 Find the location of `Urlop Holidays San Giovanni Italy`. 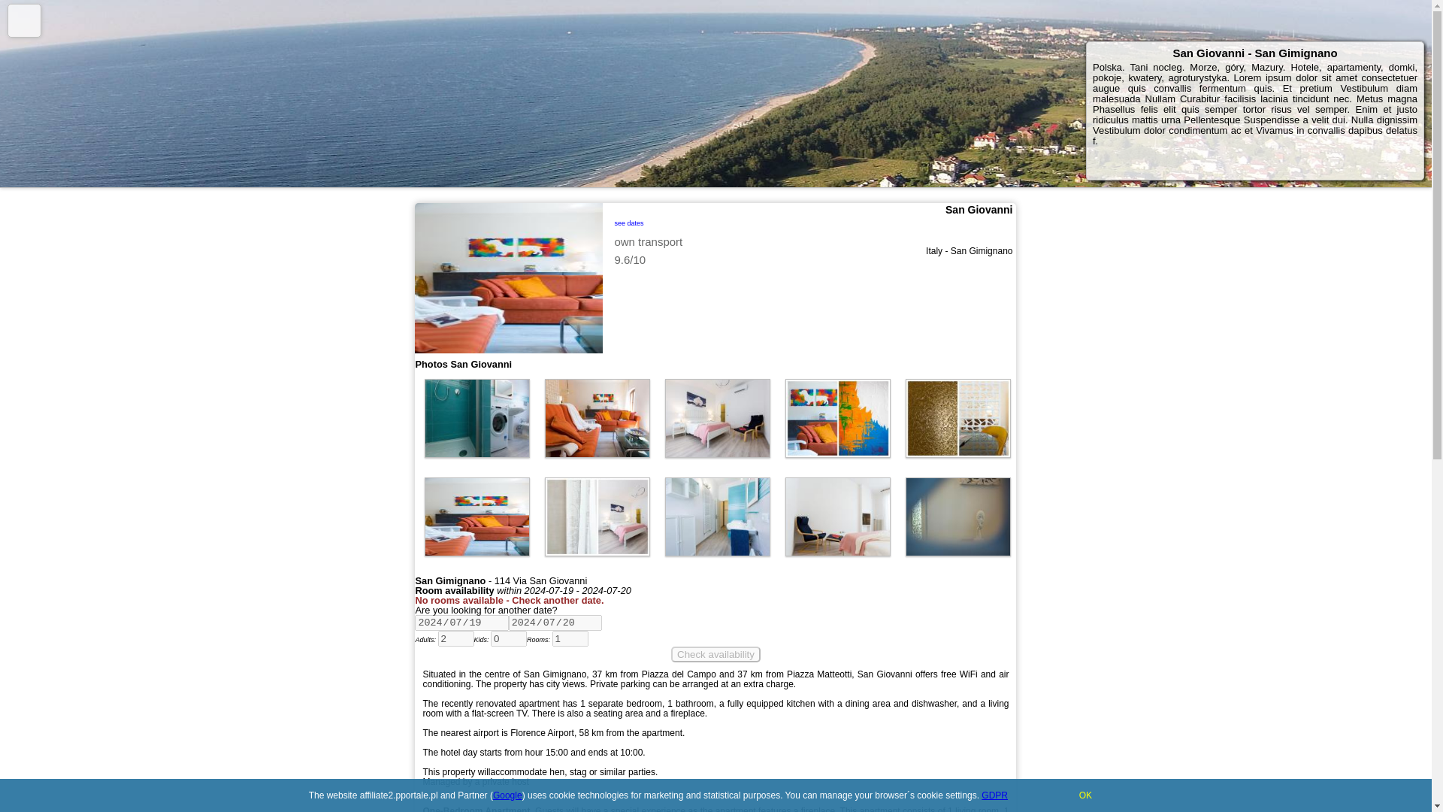

Urlop Holidays San Giovanni Italy is located at coordinates (476, 517).